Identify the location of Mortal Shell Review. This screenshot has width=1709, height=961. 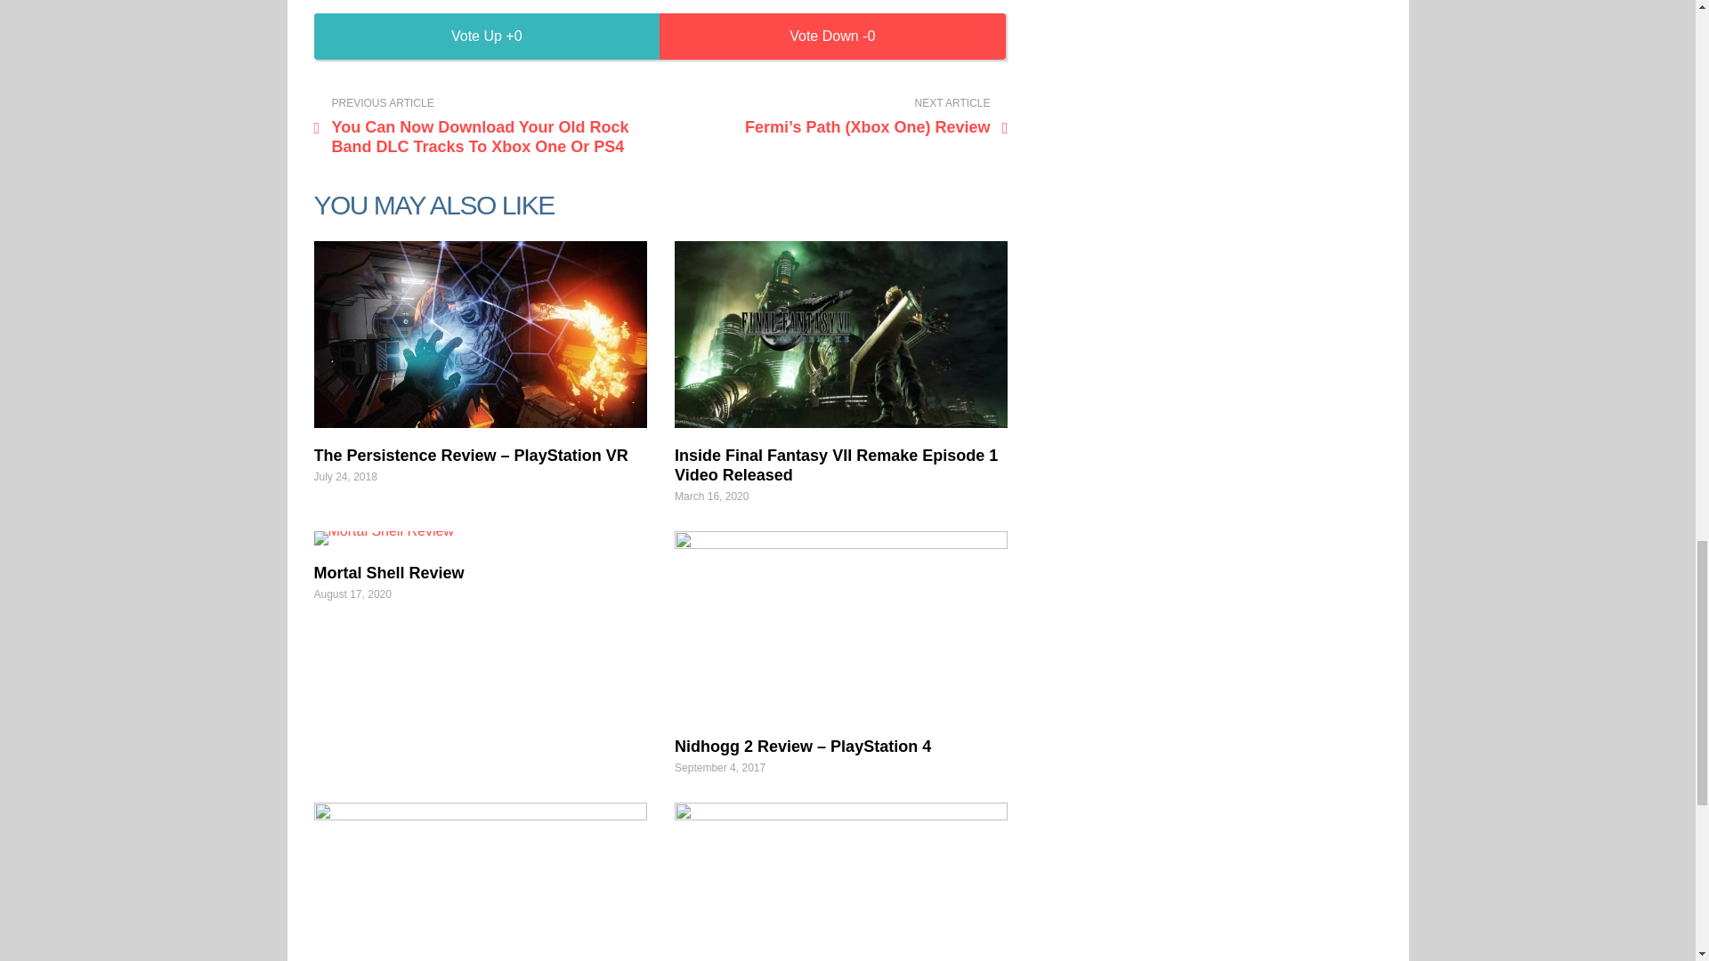
(388, 573).